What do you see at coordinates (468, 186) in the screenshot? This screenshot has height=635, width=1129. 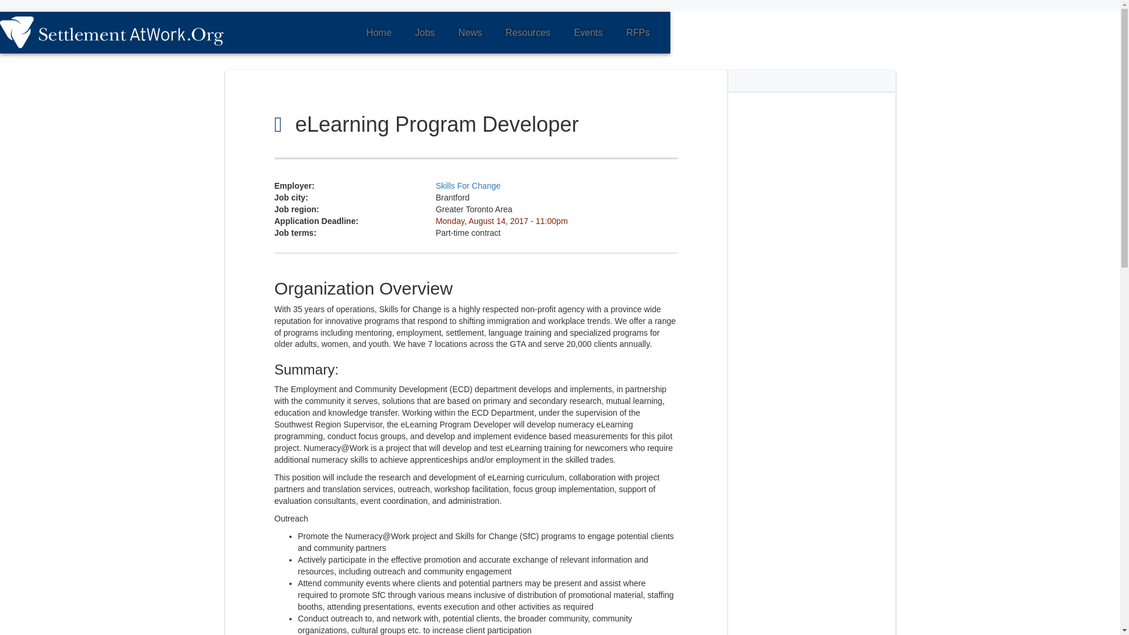 I see `Skills For Change` at bounding box center [468, 186].